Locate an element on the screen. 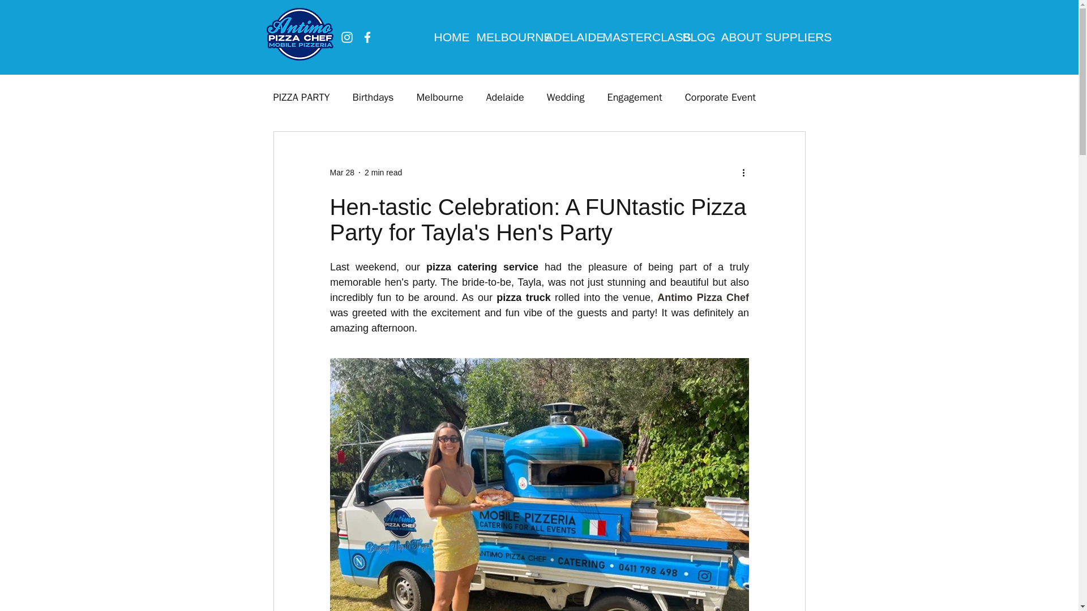  ADELAIDE is located at coordinates (565, 37).